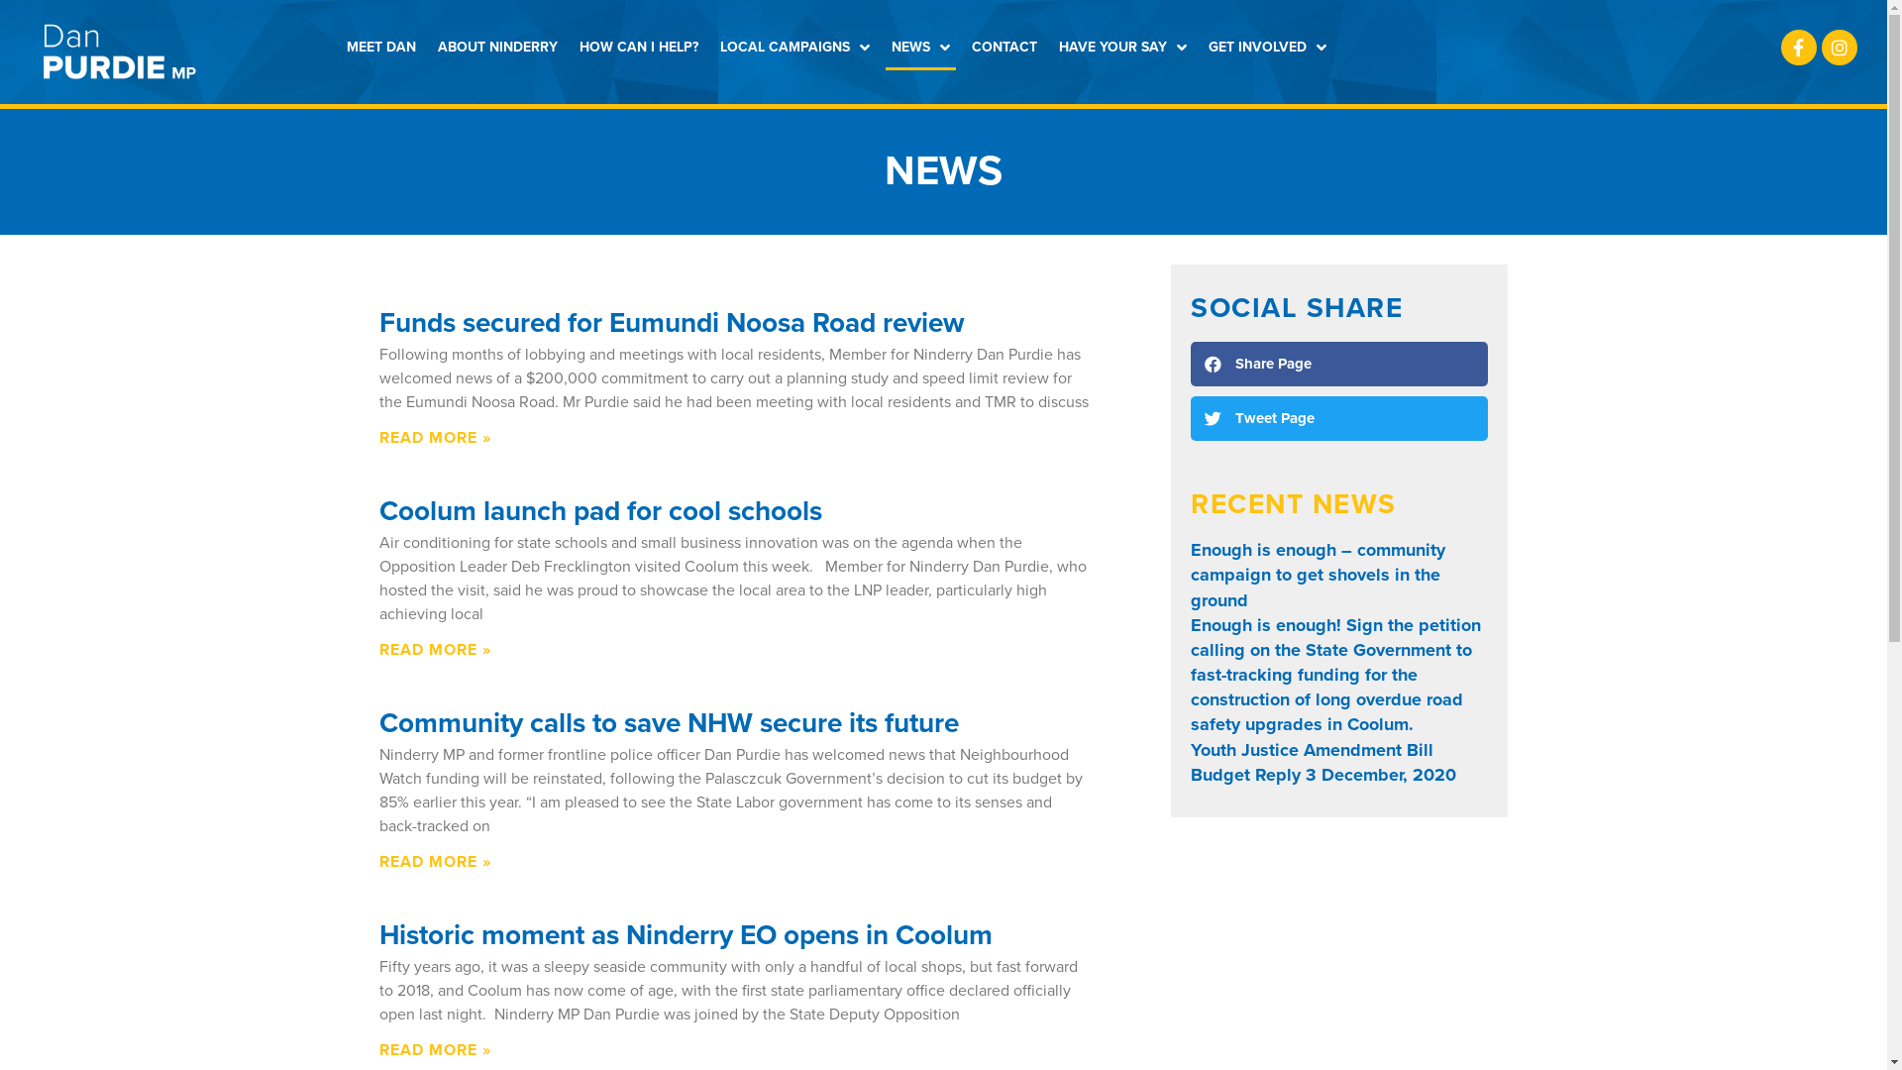 This screenshot has width=1902, height=1070. I want to click on Community calls to save NHW secure its future, so click(668, 723).